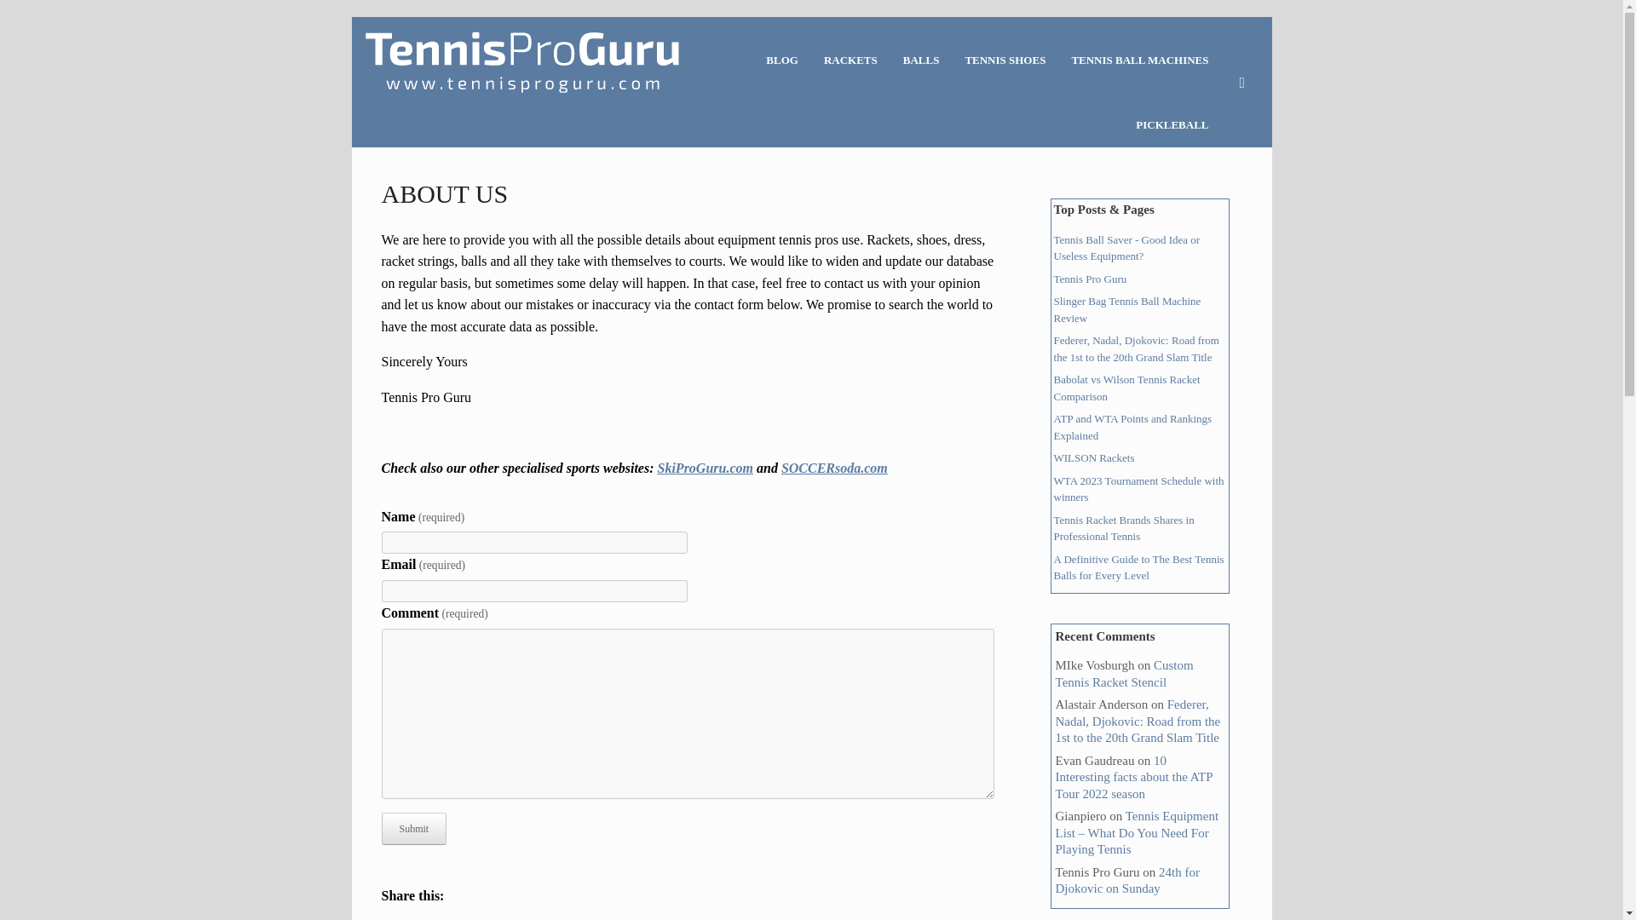  Describe the element at coordinates (414, 828) in the screenshot. I see `Submit` at that location.